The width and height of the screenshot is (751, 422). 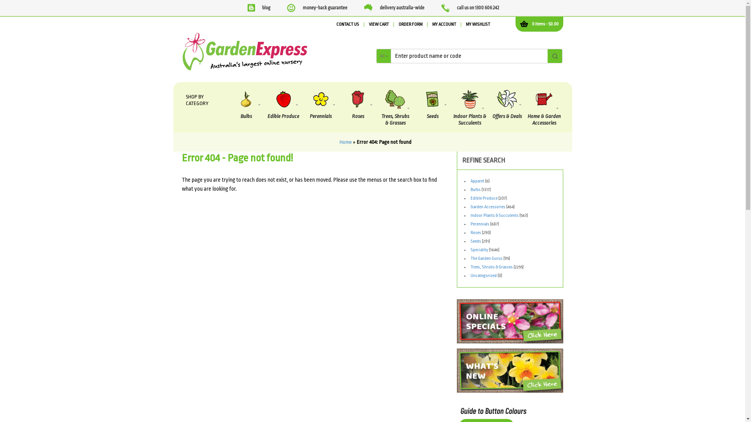 I want to click on money-back guarantee, so click(x=317, y=8).